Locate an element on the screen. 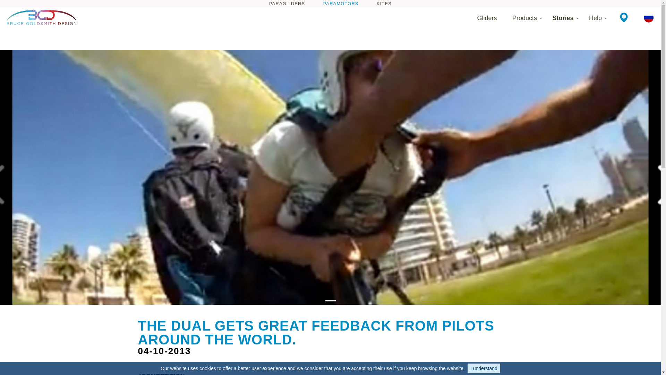  I understand is located at coordinates (484, 368).